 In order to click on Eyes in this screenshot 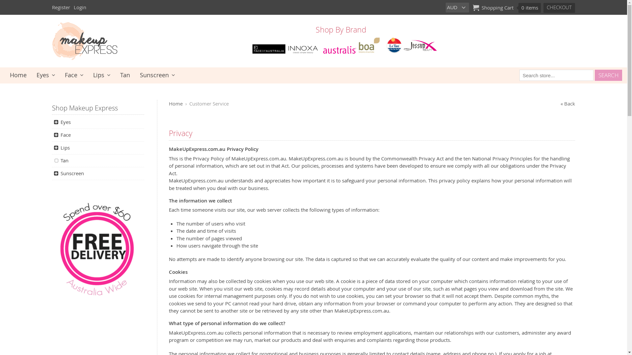, I will do `click(46, 75)`.